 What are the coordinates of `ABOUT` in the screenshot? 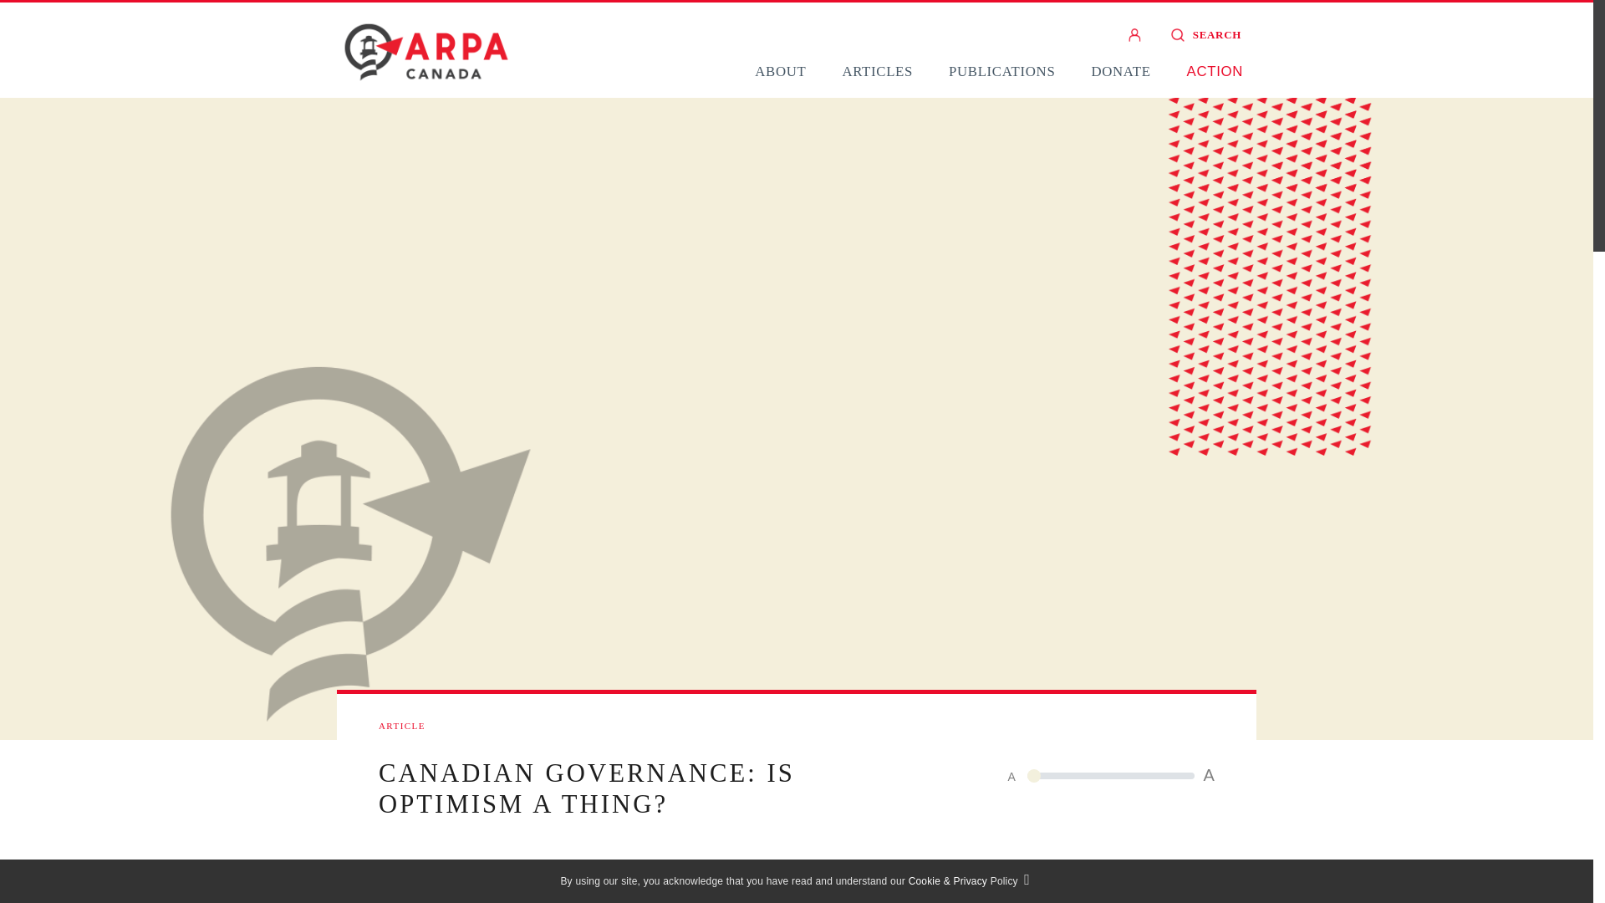 It's located at (779, 70).